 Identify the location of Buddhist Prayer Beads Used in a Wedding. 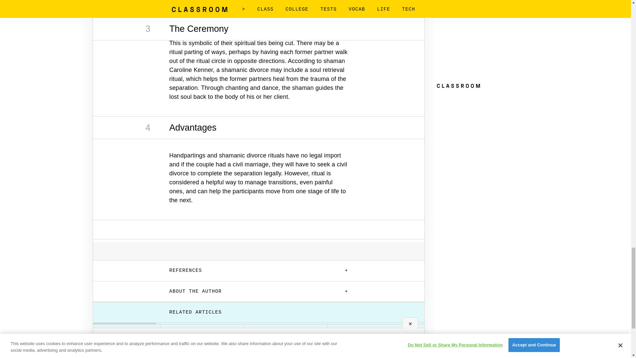
(286, 341).